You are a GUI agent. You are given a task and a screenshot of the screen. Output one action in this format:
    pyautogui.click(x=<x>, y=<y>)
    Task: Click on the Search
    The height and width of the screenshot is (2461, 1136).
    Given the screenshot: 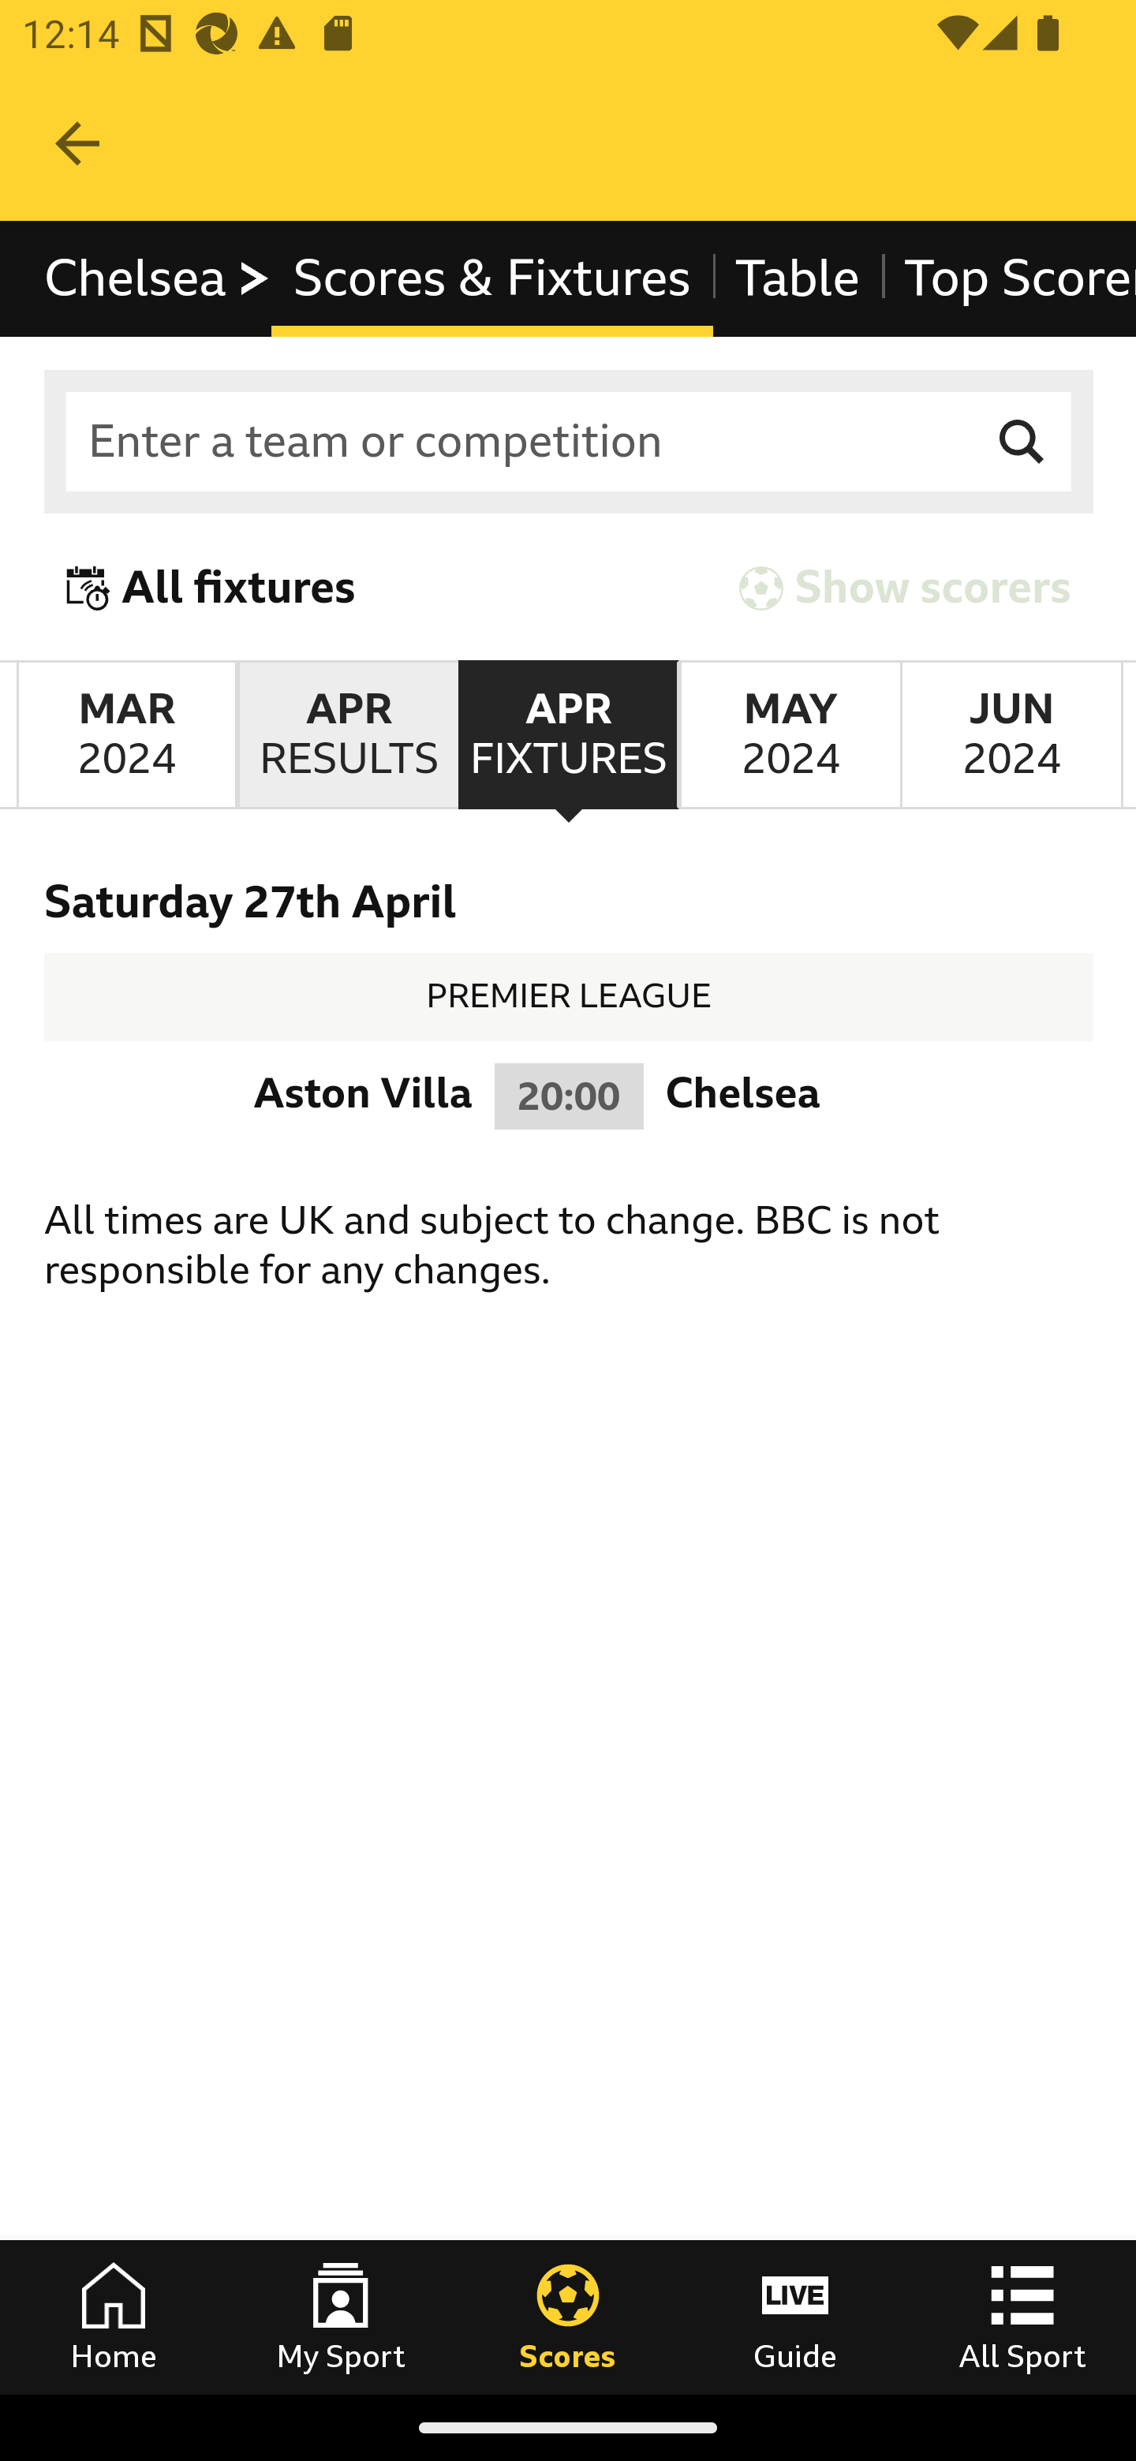 What is the action you would take?
    pyautogui.click(x=1022, y=443)
    